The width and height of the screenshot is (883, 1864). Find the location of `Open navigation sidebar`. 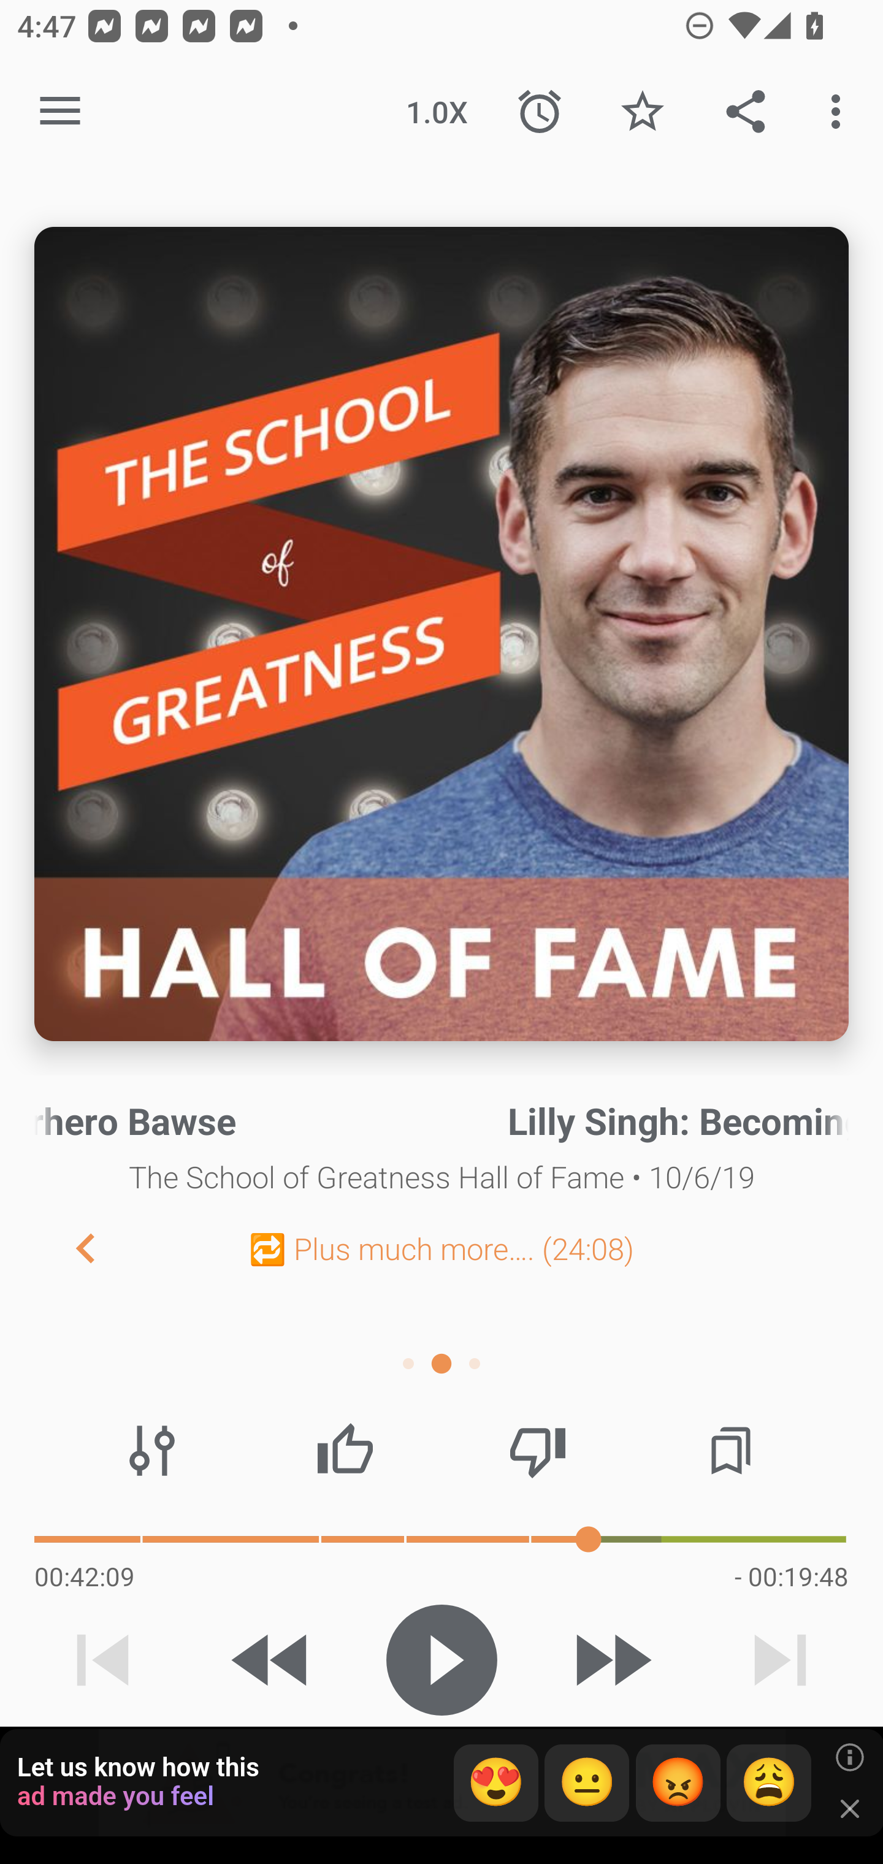

Open navigation sidebar is located at coordinates (60, 112).